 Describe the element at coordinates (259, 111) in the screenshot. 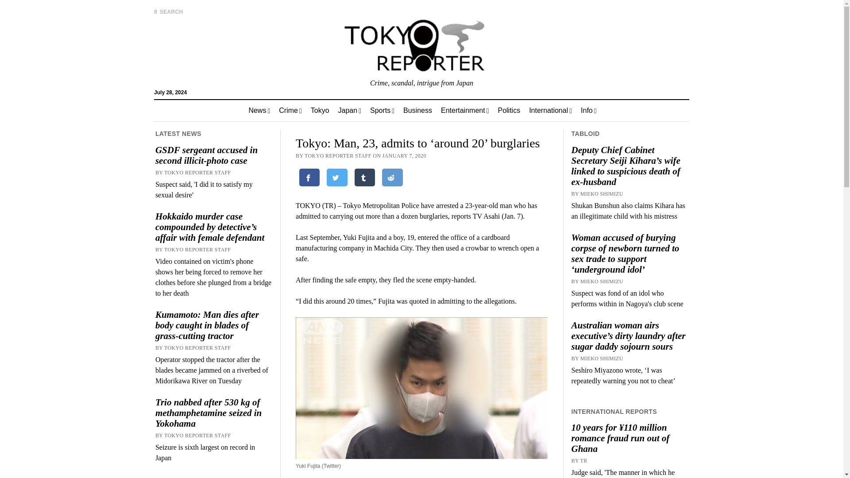

I see `News` at that location.